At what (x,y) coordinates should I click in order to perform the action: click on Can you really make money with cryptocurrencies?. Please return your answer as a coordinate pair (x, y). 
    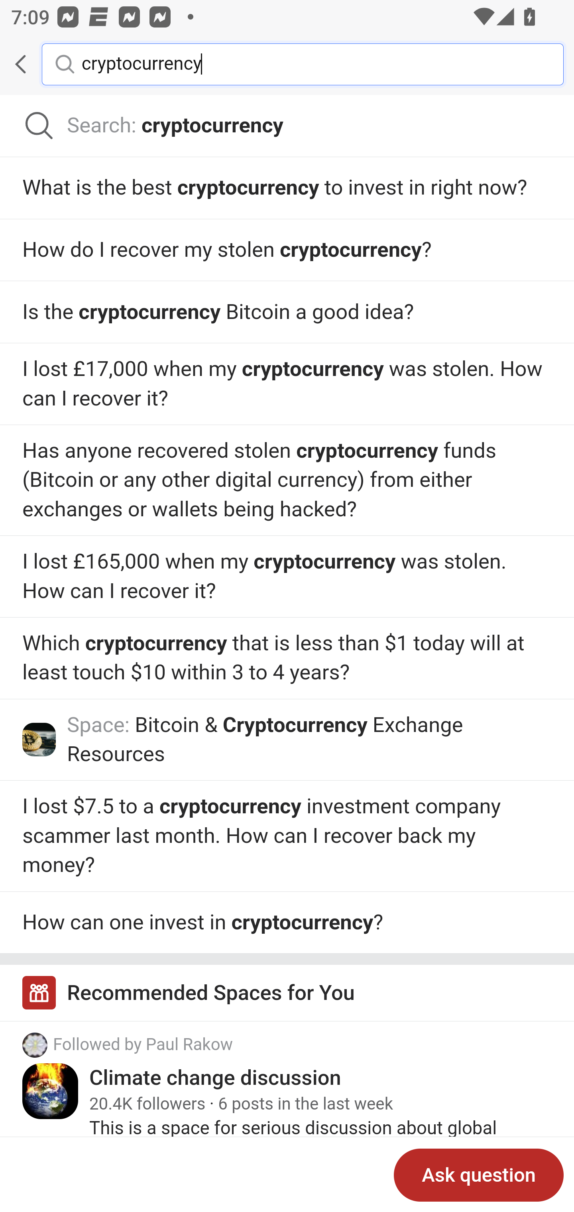
    Looking at the image, I should click on (287, 836).